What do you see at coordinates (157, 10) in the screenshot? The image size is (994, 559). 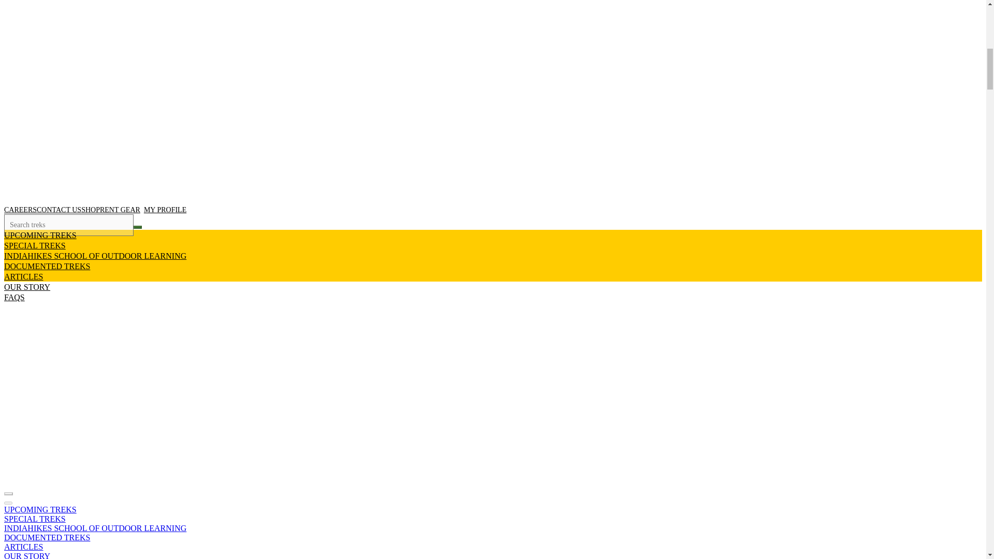 I see `RENT GEAR` at bounding box center [157, 10].